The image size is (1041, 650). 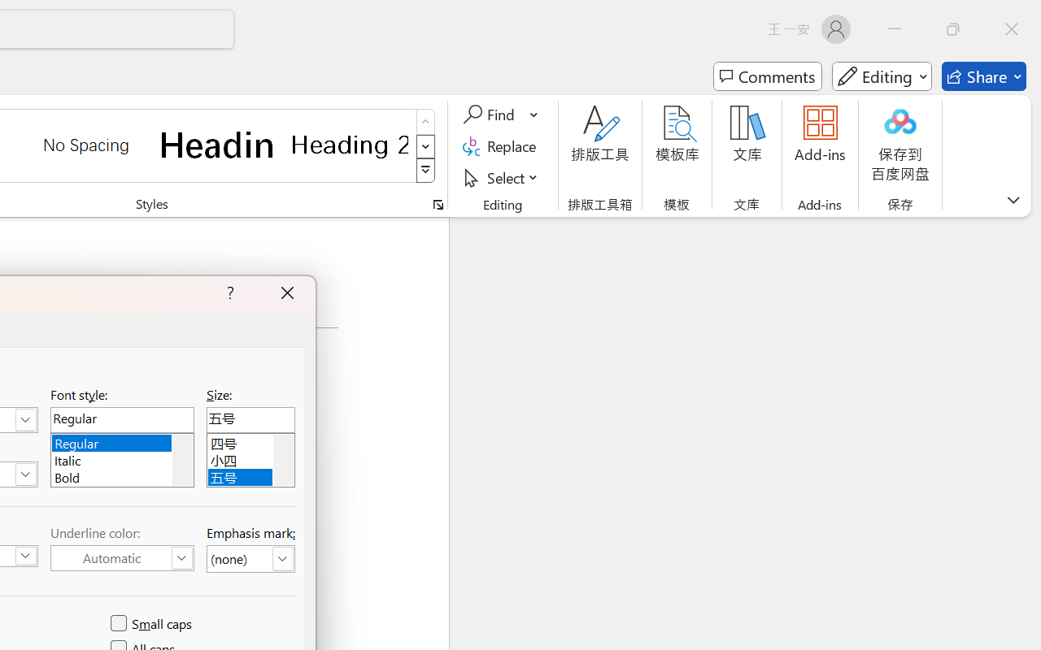 What do you see at coordinates (250, 419) in the screenshot?
I see `RichEdit Control` at bounding box center [250, 419].